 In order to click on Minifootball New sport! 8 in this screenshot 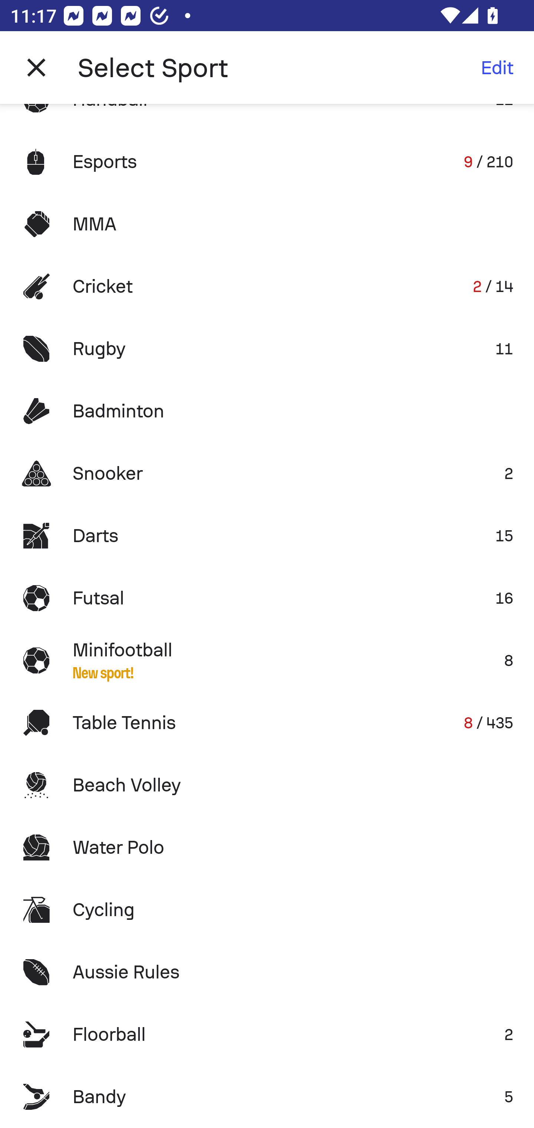, I will do `click(267, 660)`.